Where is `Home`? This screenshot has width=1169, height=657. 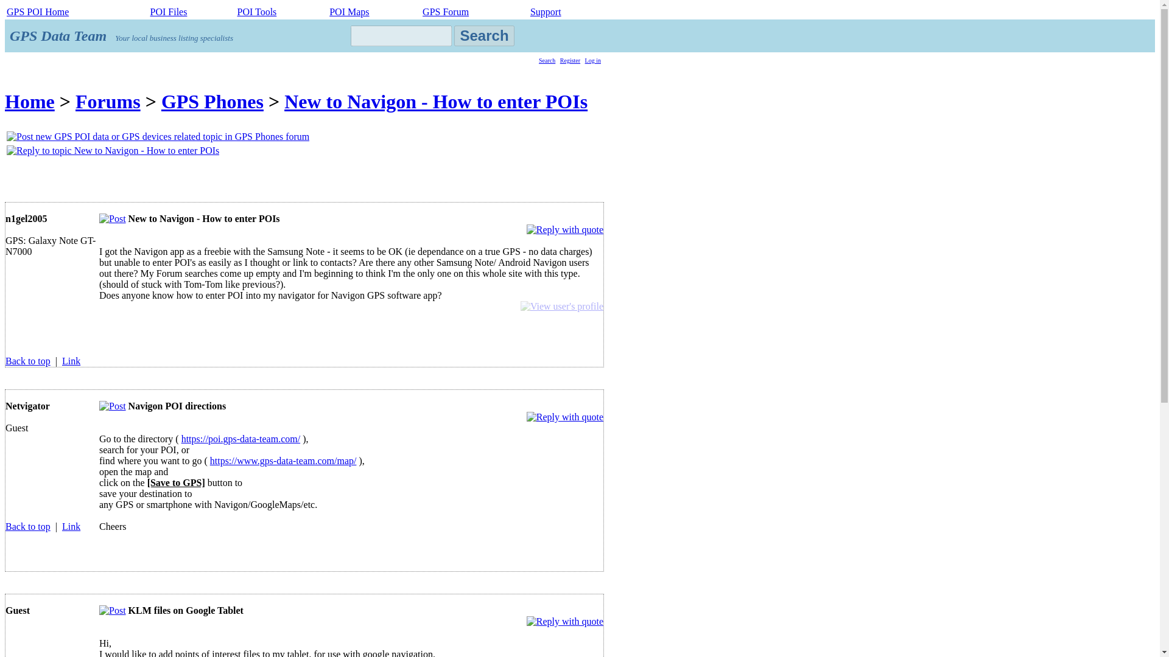
Home is located at coordinates (29, 101).